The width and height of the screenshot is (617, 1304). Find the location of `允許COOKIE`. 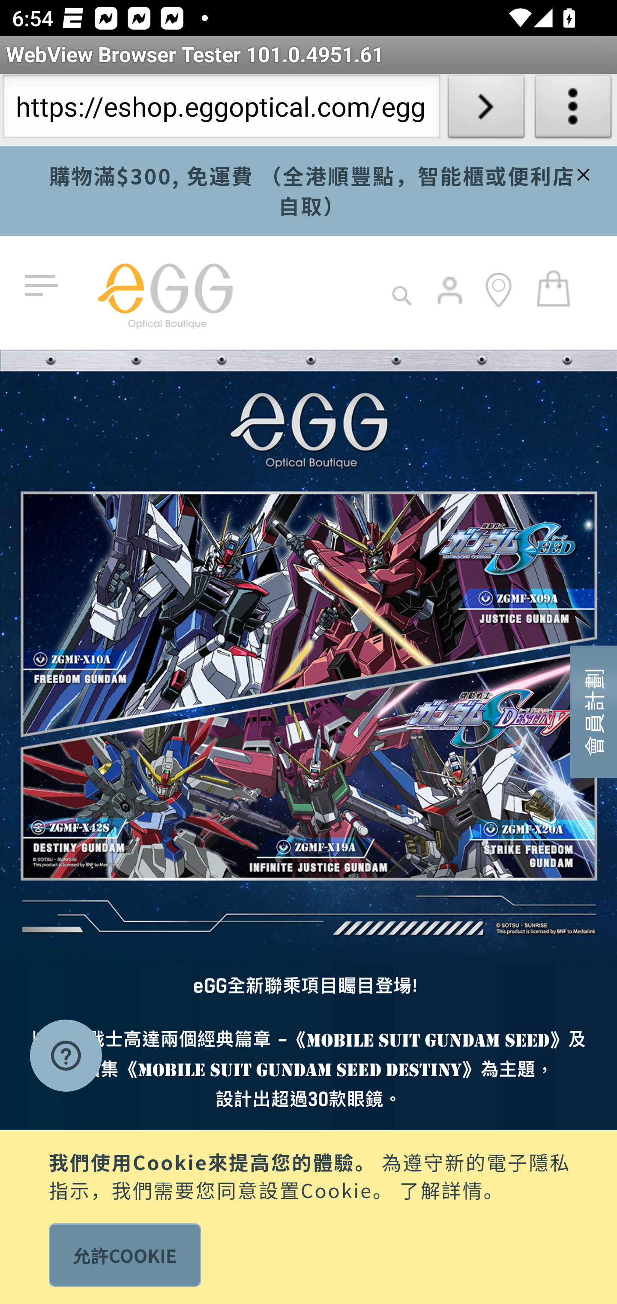

允許COOKIE is located at coordinates (124, 1255).